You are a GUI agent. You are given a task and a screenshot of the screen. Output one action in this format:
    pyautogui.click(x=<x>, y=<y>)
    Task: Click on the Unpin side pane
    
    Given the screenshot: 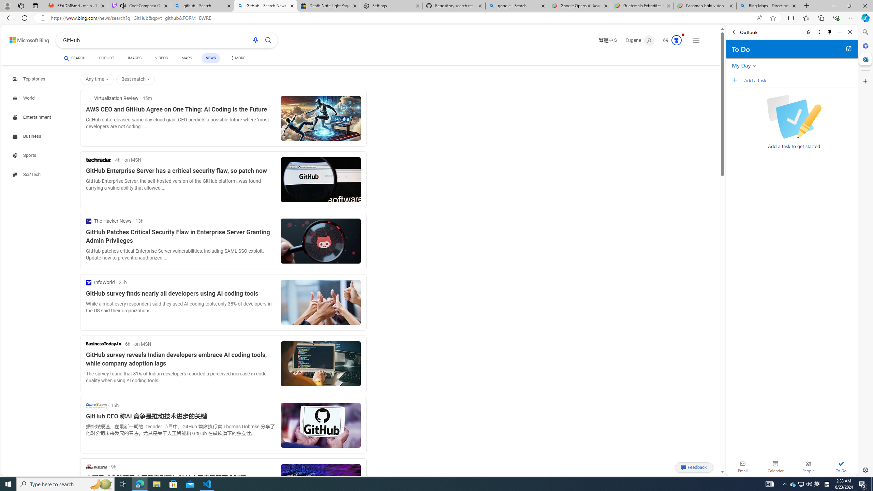 What is the action you would take?
    pyautogui.click(x=830, y=32)
    